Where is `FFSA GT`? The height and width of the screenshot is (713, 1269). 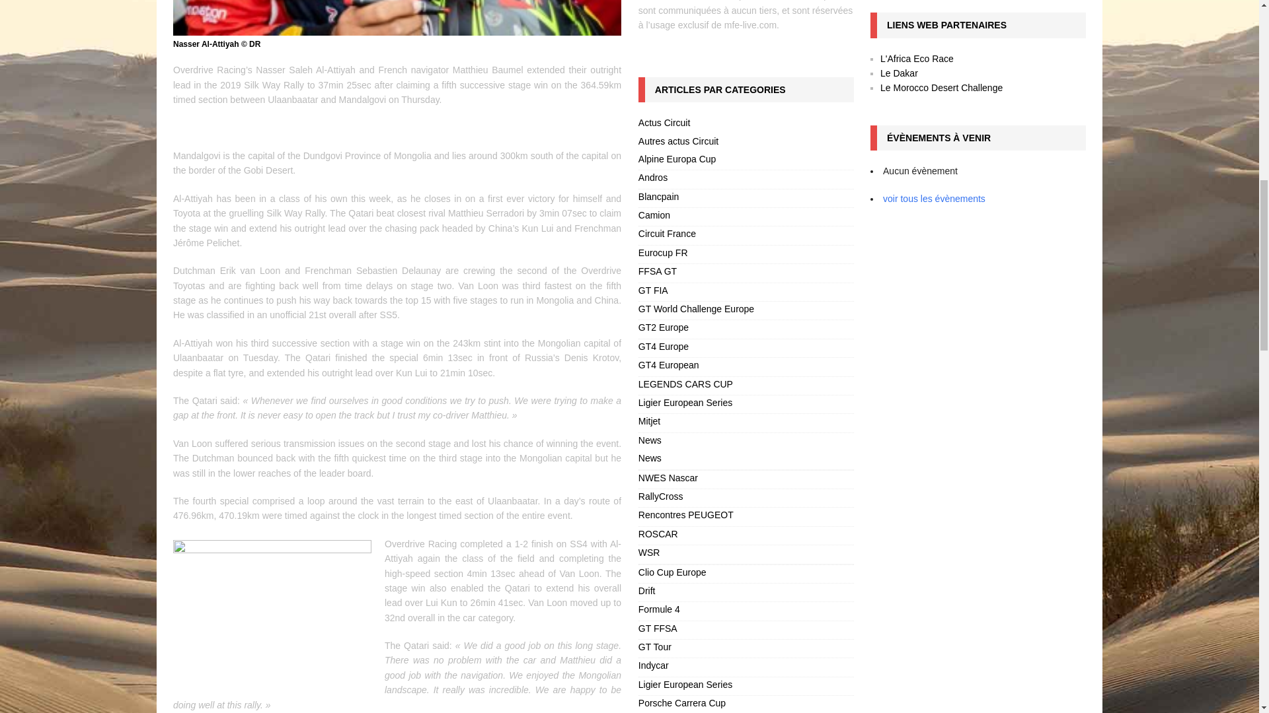 FFSA GT is located at coordinates (746, 272).